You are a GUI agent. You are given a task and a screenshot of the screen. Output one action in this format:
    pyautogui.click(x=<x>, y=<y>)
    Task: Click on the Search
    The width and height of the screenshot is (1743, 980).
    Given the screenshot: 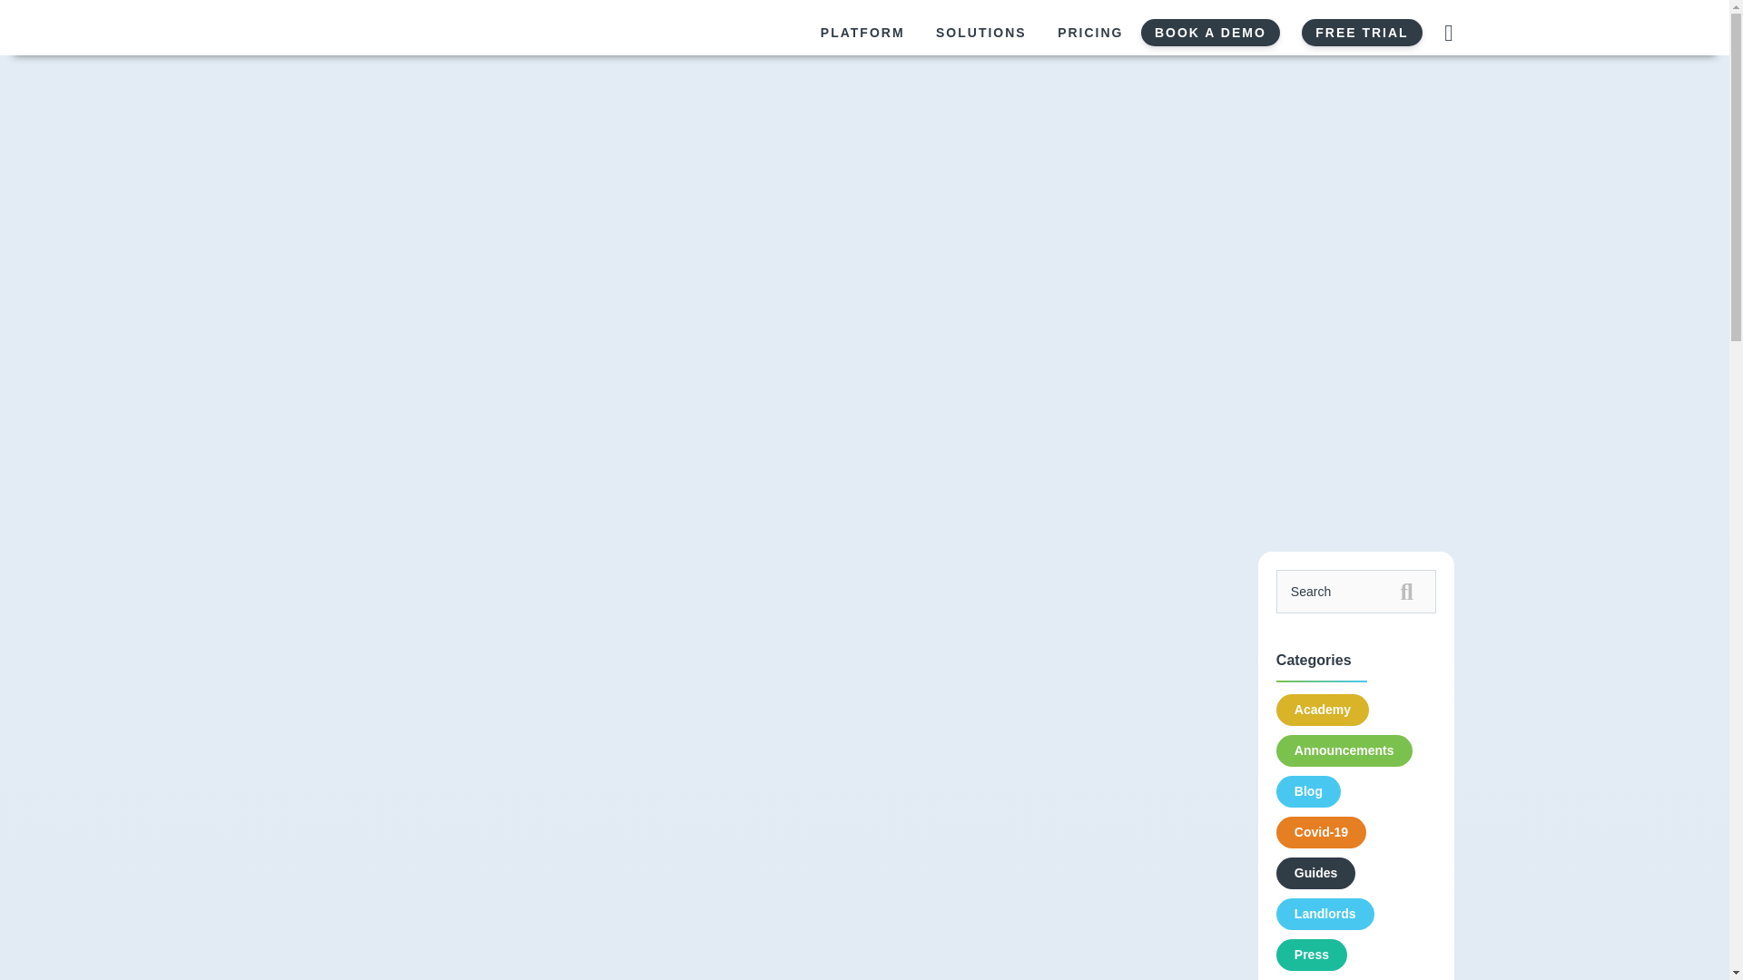 What is the action you would take?
    pyautogui.click(x=1356, y=592)
    